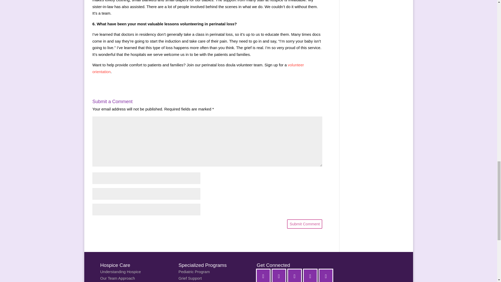 The width and height of the screenshot is (501, 282). What do you see at coordinates (305, 224) in the screenshot?
I see `Submit Comment` at bounding box center [305, 224].